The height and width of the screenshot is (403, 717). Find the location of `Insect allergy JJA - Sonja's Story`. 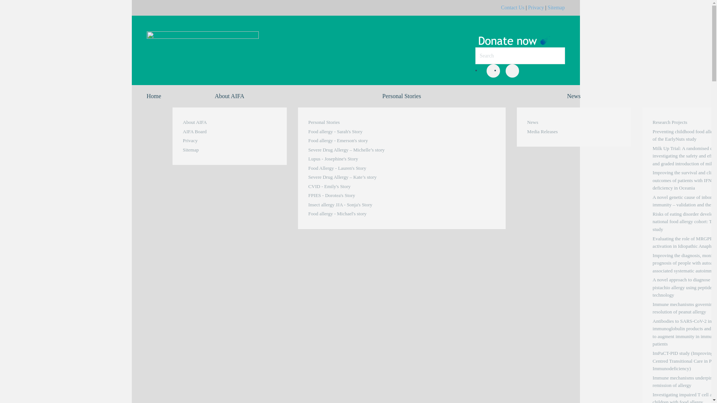

Insect allergy JJA - Sonja's Story is located at coordinates (353, 205).